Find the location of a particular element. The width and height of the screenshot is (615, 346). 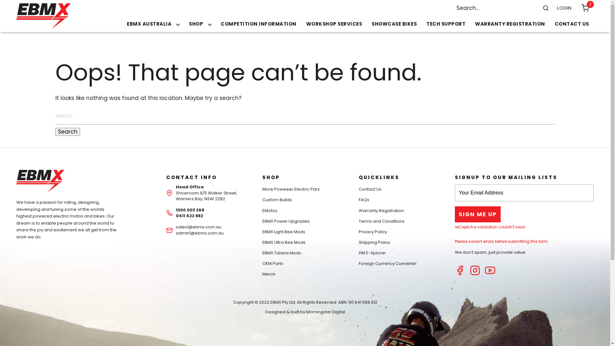

Facebook is located at coordinates (460, 274).